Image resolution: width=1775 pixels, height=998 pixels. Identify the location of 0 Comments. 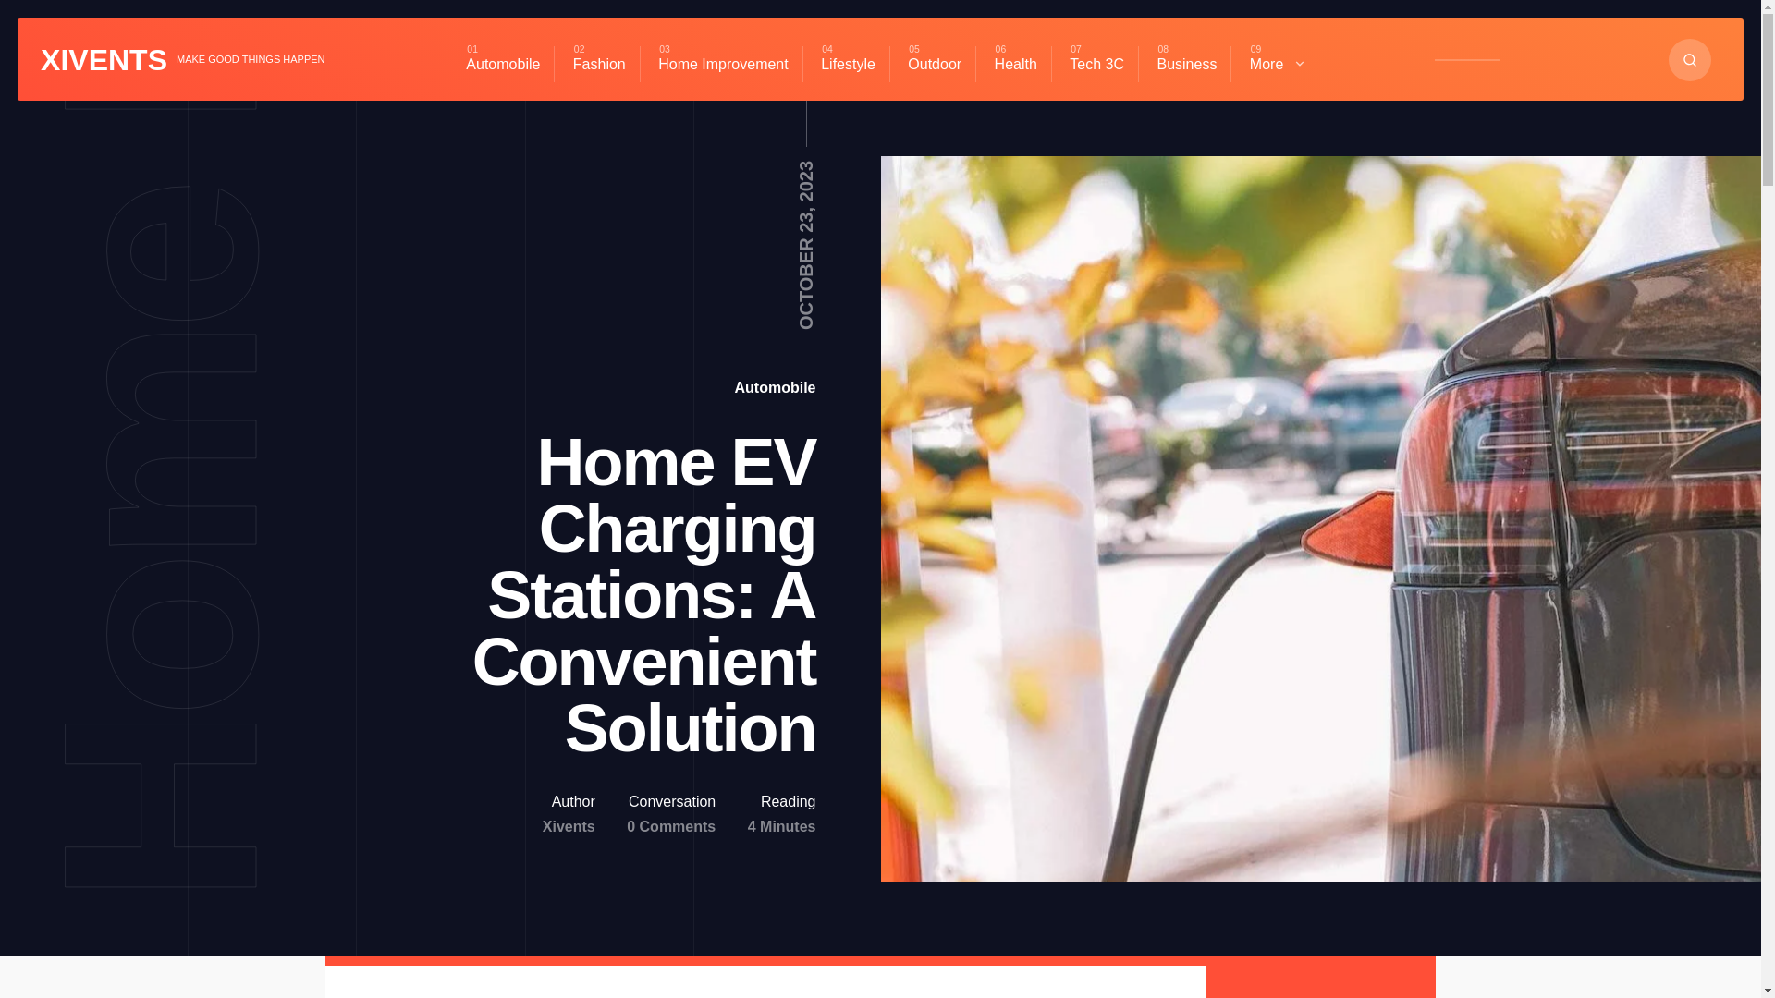
(670, 826).